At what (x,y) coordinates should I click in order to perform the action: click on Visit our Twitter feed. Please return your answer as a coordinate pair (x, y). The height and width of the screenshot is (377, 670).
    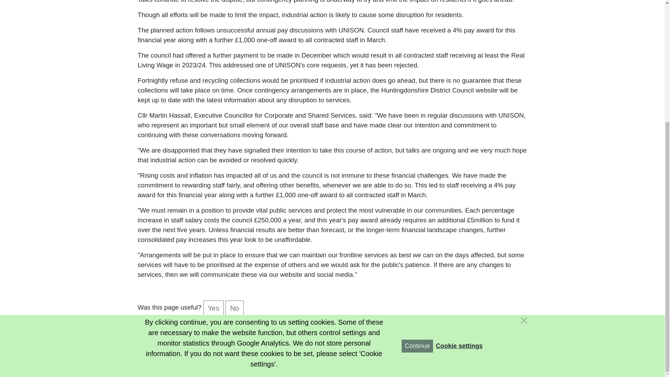
    Looking at the image, I should click on (429, 332).